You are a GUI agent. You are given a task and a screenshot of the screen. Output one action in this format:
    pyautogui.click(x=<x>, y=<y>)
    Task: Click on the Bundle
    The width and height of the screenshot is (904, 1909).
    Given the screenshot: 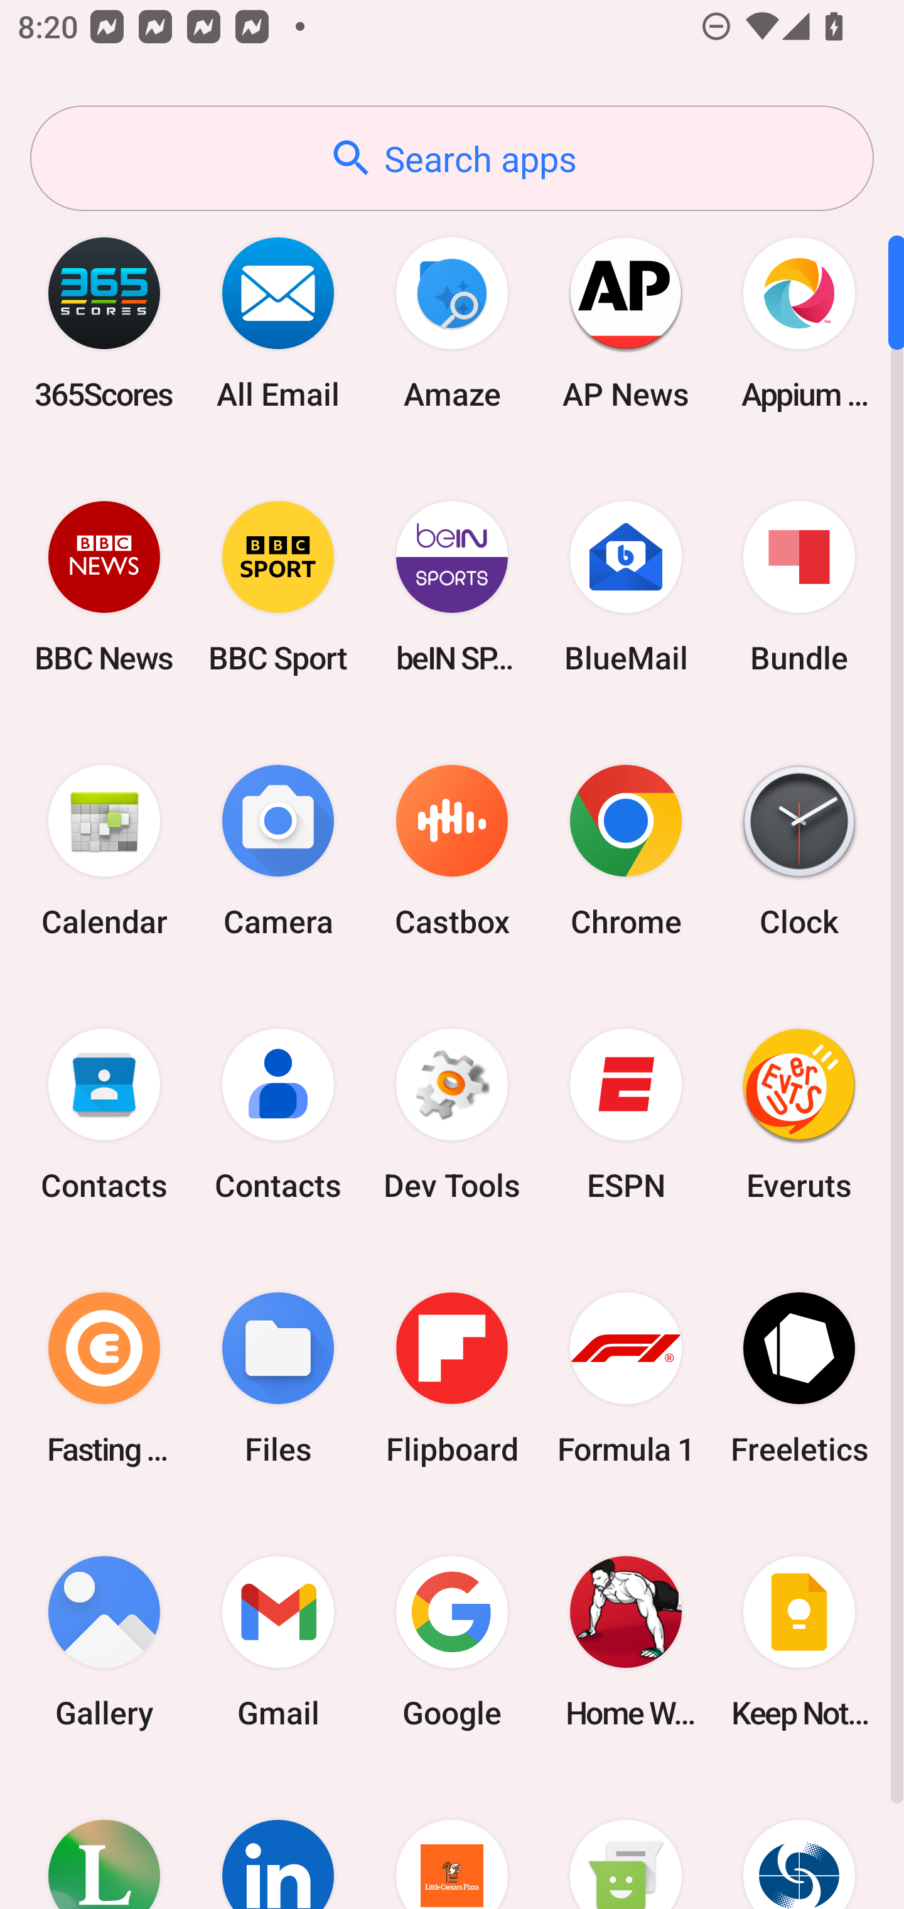 What is the action you would take?
    pyautogui.click(x=799, y=587)
    